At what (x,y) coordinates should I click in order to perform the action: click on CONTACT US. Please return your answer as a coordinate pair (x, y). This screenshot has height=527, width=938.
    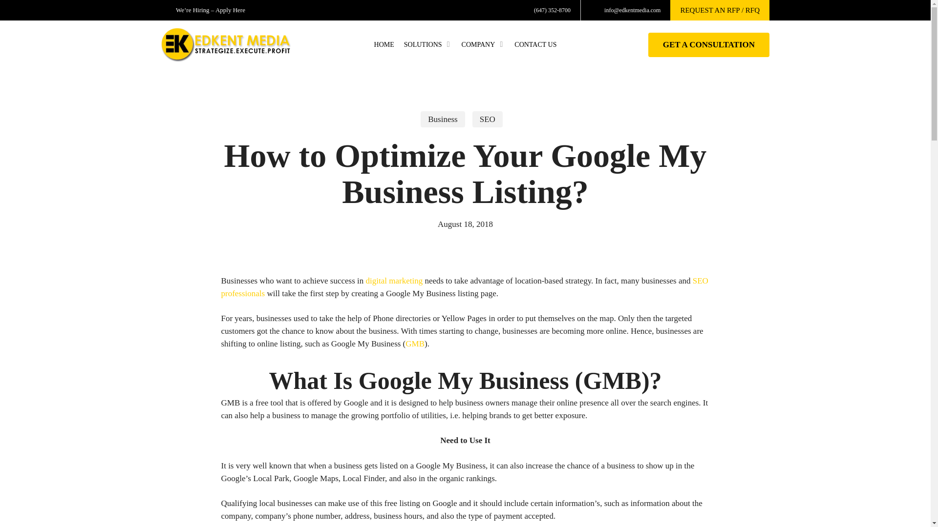
    Looking at the image, I should click on (535, 45).